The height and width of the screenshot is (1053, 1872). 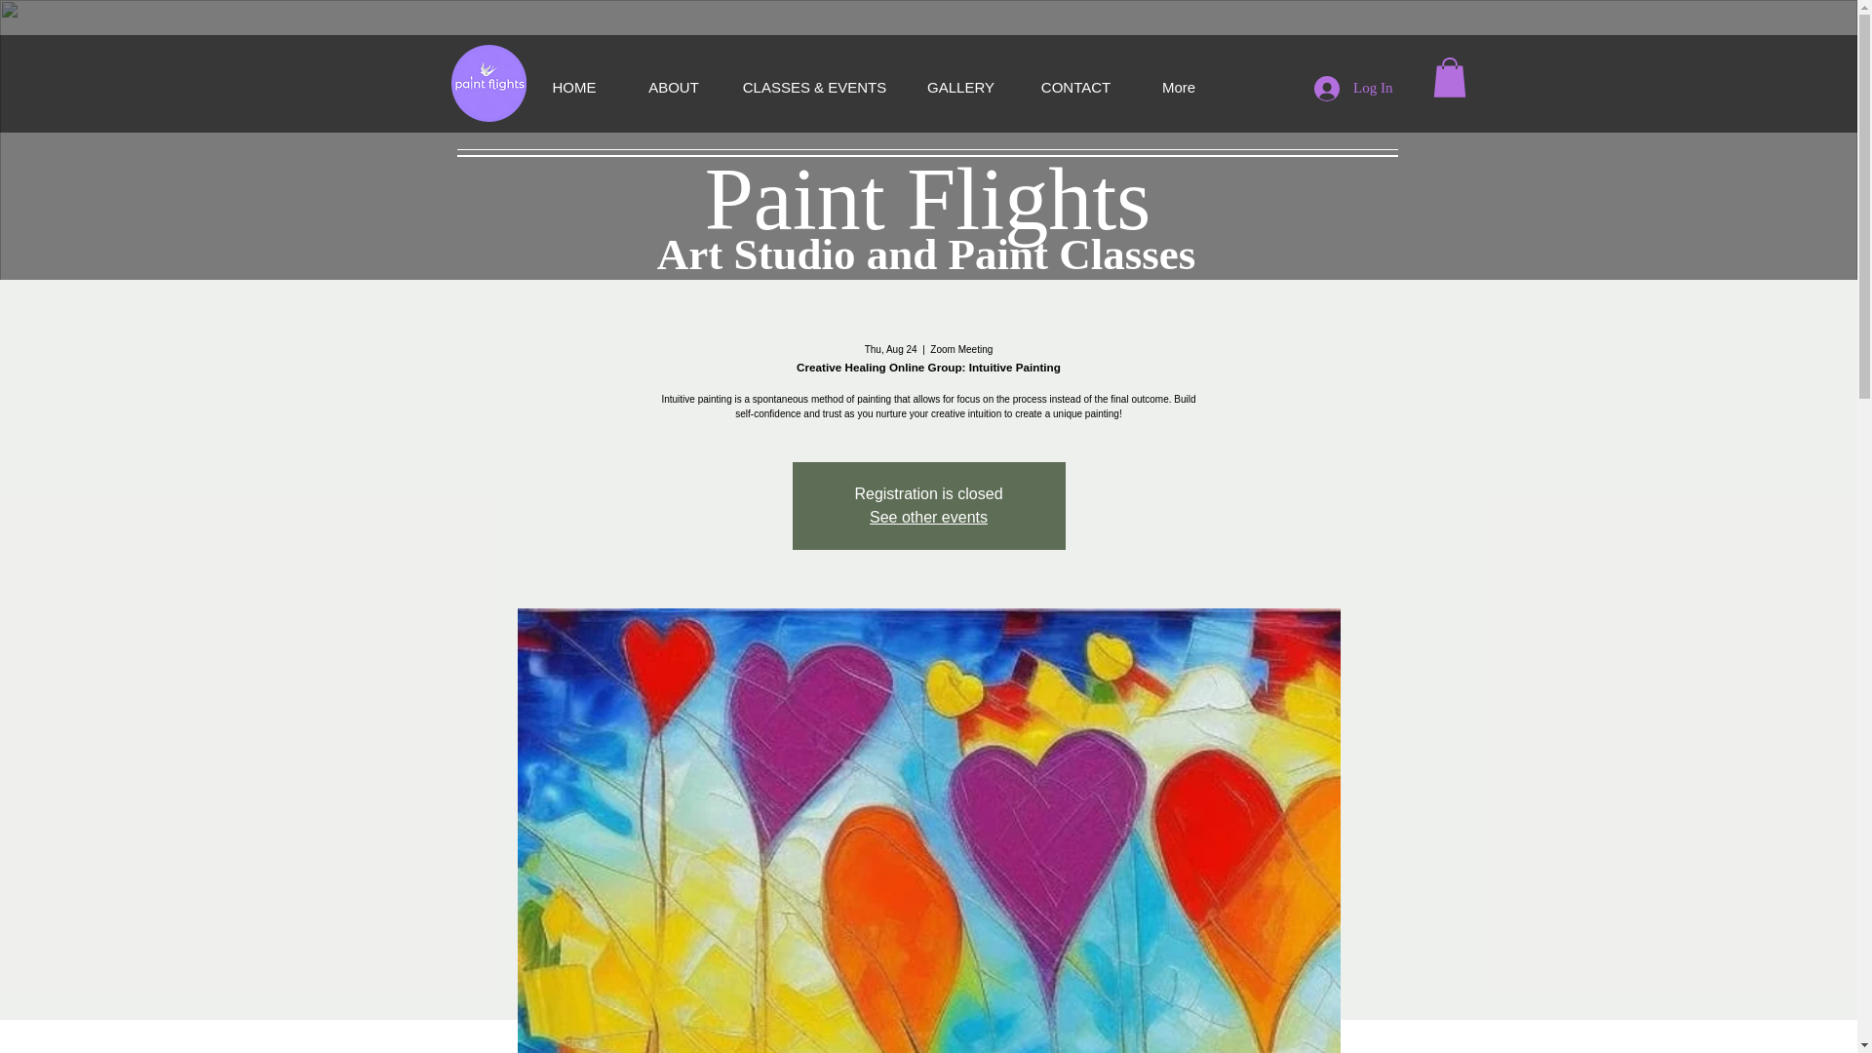 What do you see at coordinates (961, 87) in the screenshot?
I see `GALLERY` at bounding box center [961, 87].